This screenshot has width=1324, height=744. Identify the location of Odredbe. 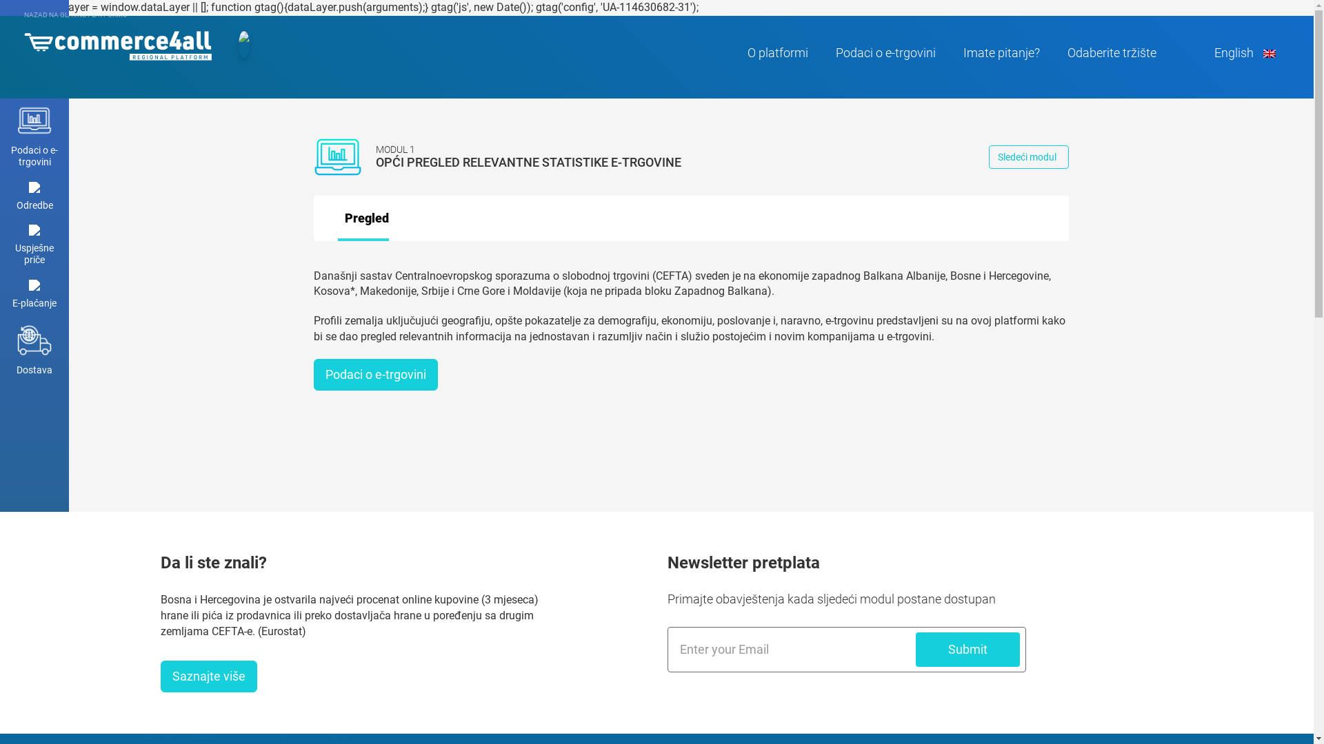
(34, 197).